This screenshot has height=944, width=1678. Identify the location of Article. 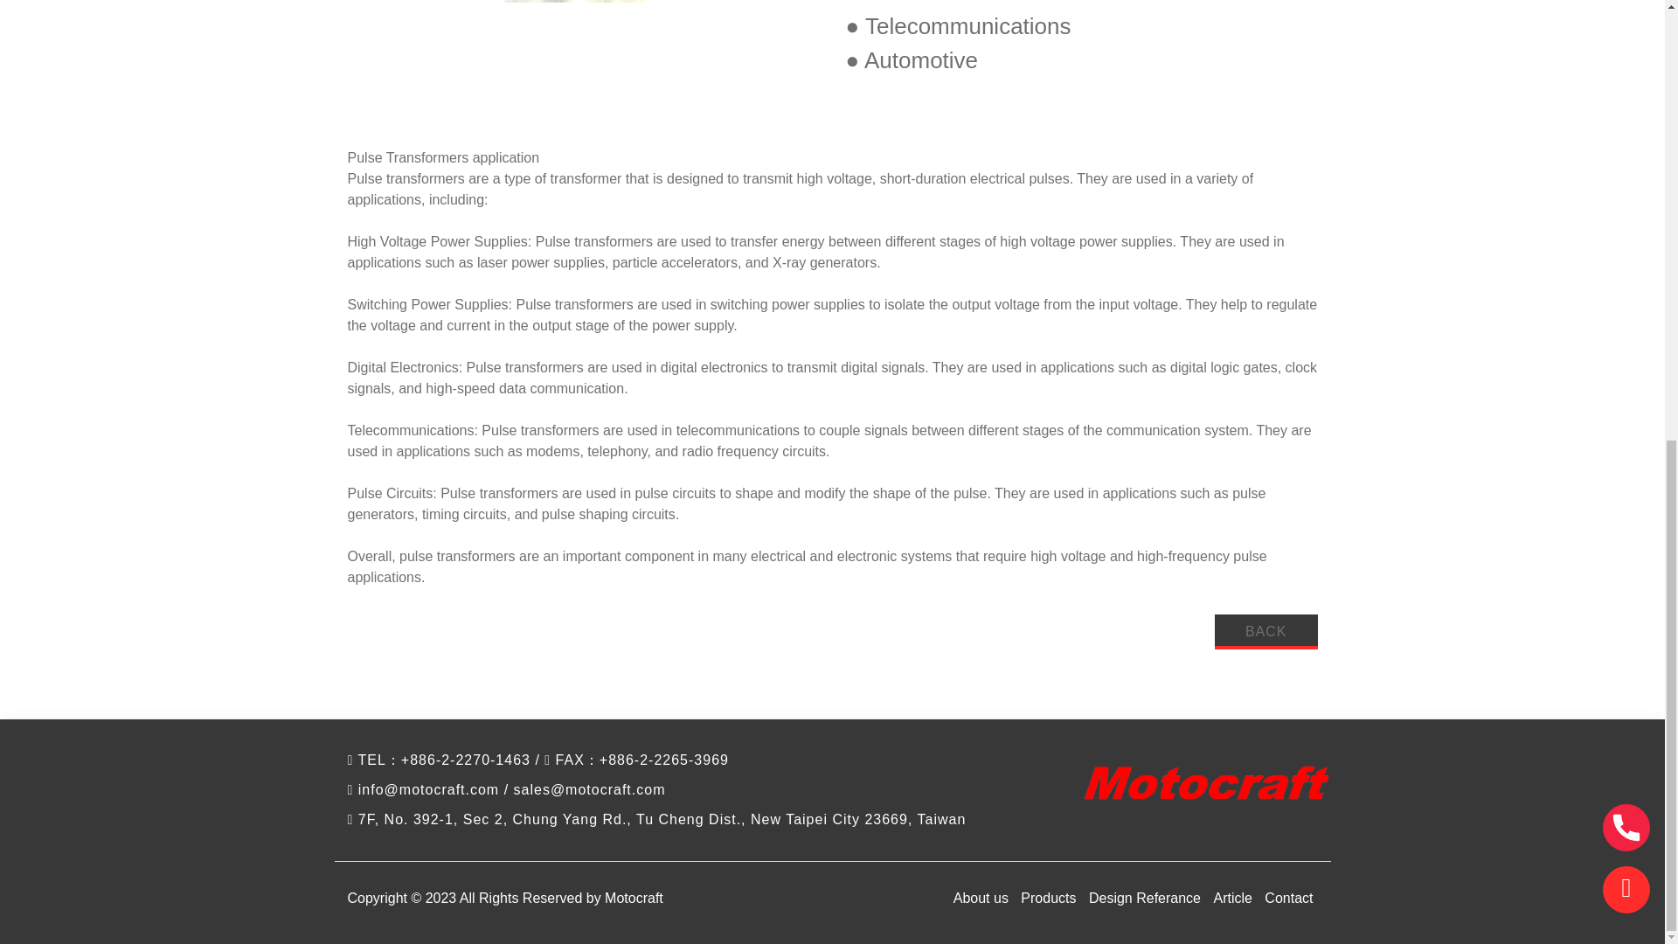
(1231, 898).